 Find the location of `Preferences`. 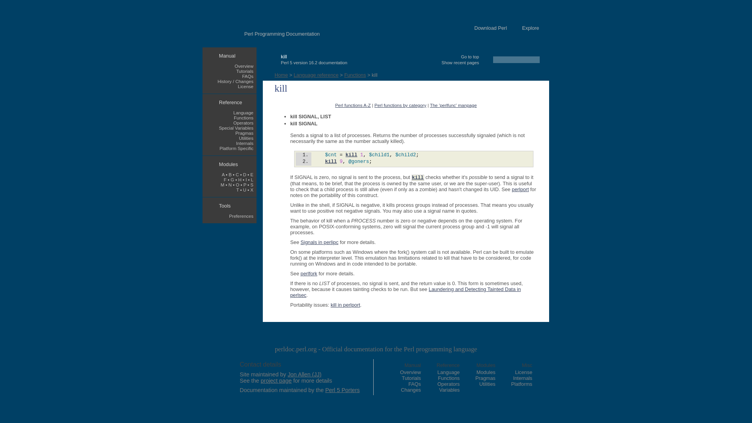

Preferences is located at coordinates (241, 216).